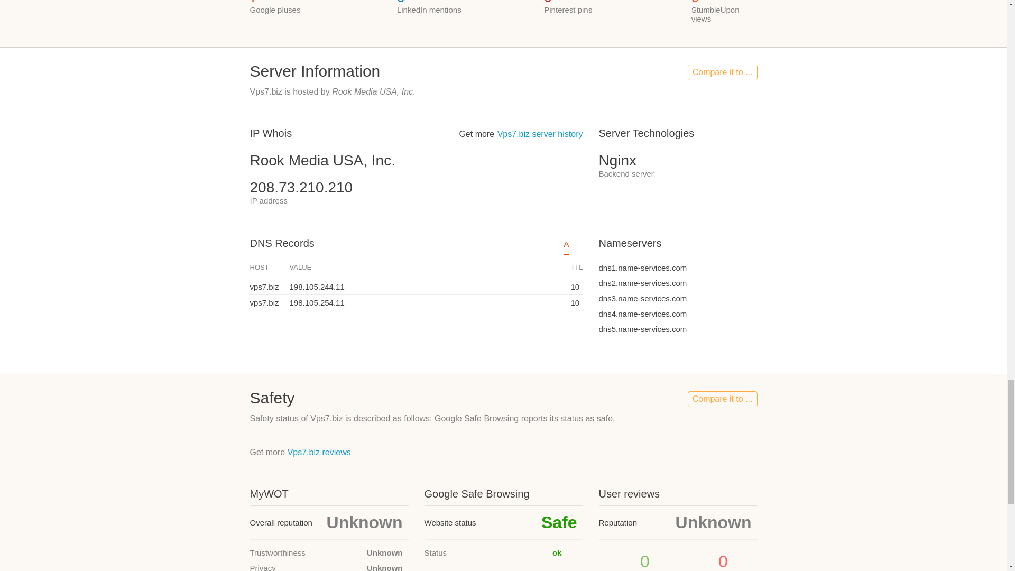 This screenshot has width=1015, height=571. Describe the element at coordinates (540, 134) in the screenshot. I see `Vps7.biz server history` at that location.